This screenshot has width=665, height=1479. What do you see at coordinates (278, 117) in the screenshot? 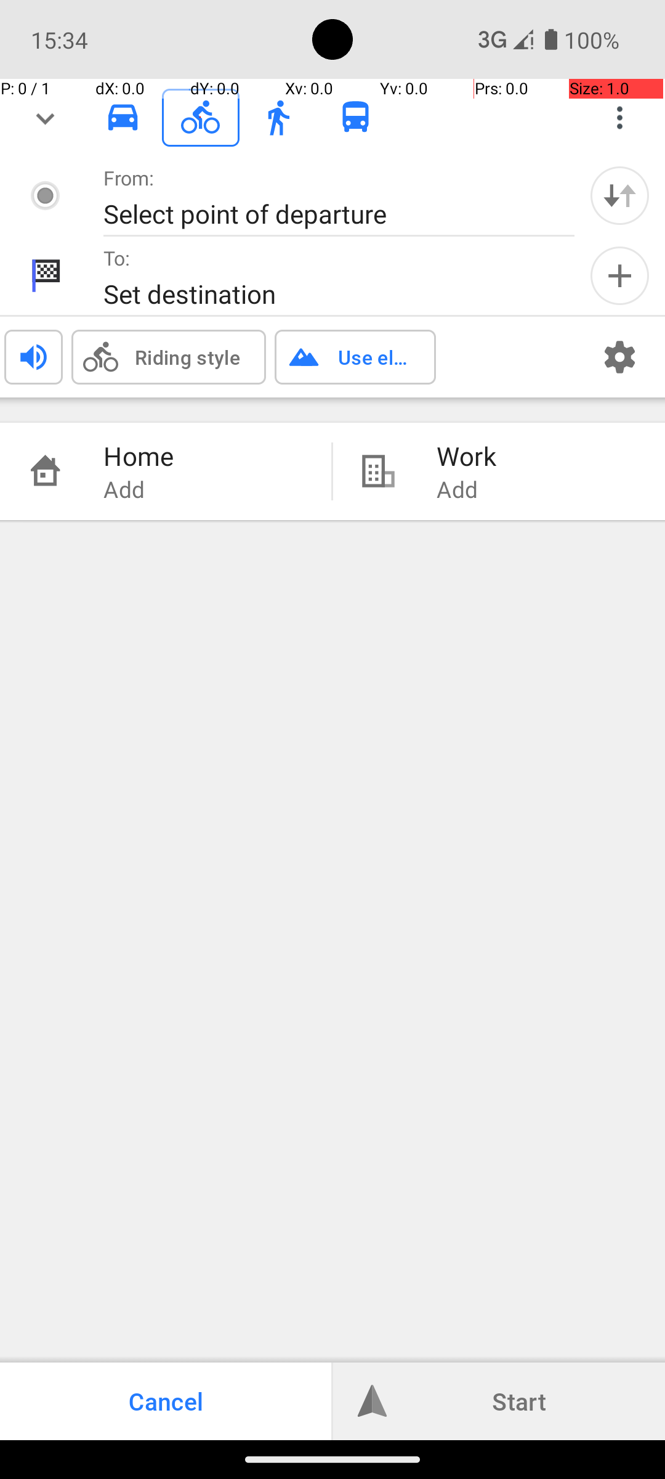
I see `Walking unchecked` at bounding box center [278, 117].